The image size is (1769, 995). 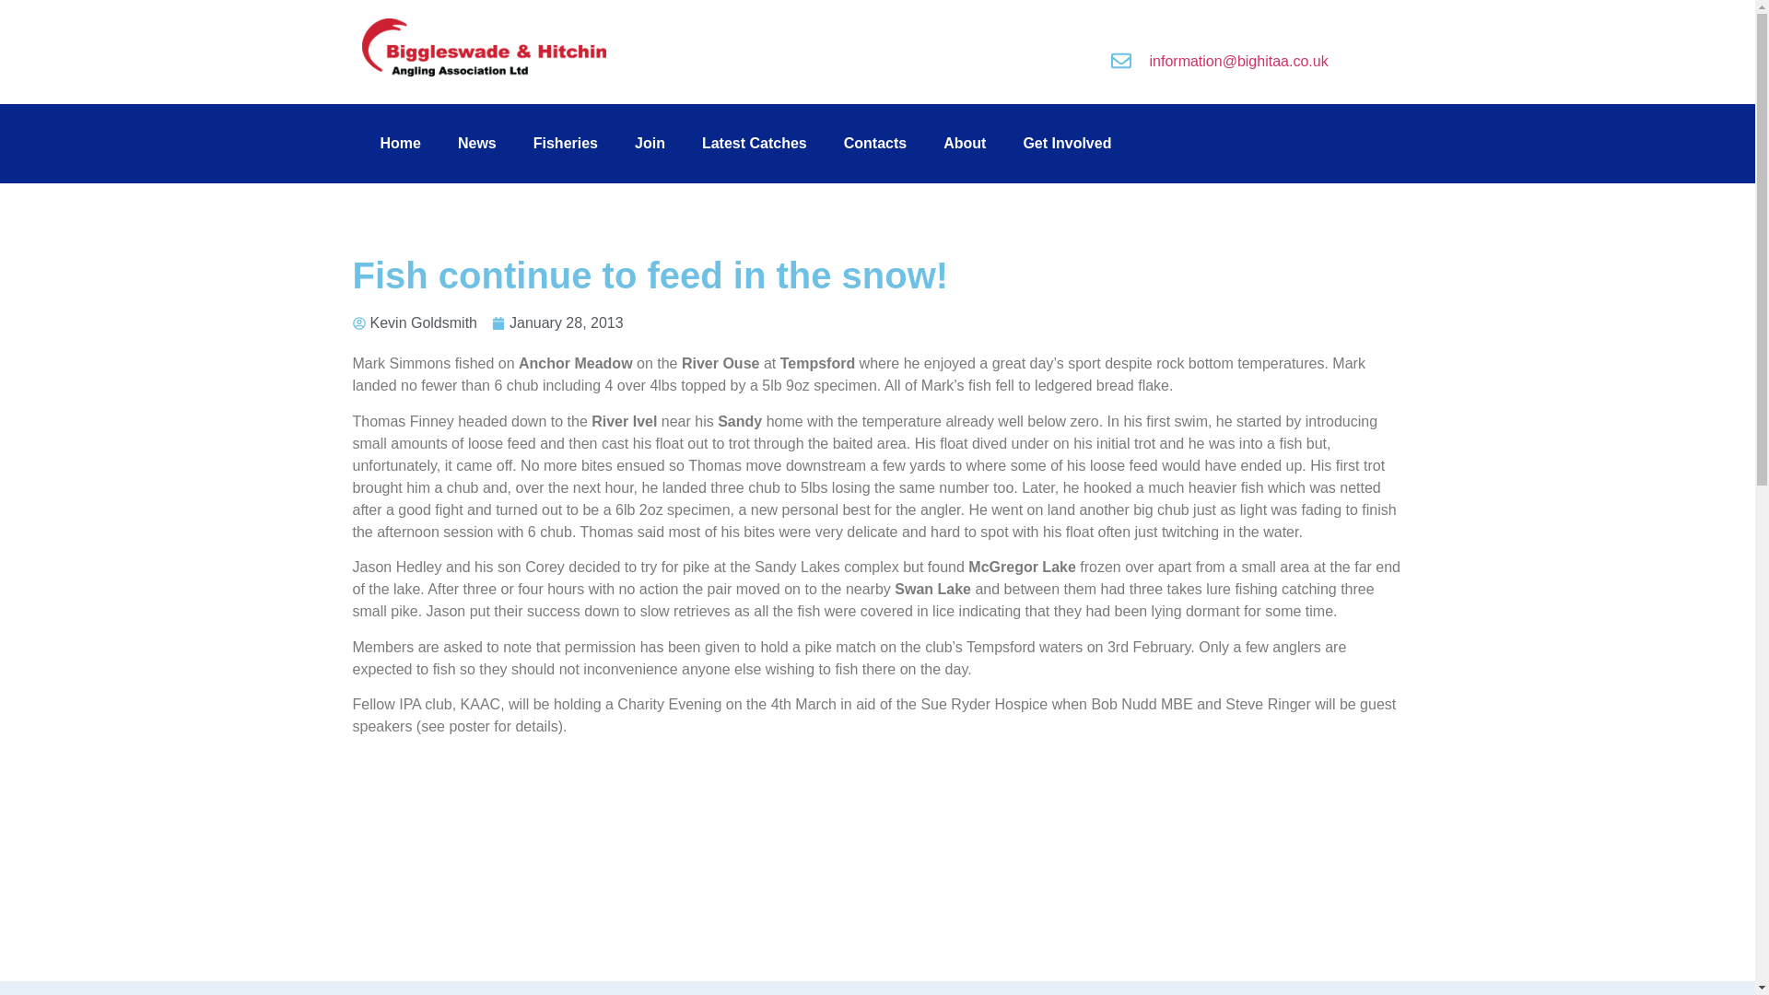 What do you see at coordinates (754, 144) in the screenshot?
I see `Latest Catches` at bounding box center [754, 144].